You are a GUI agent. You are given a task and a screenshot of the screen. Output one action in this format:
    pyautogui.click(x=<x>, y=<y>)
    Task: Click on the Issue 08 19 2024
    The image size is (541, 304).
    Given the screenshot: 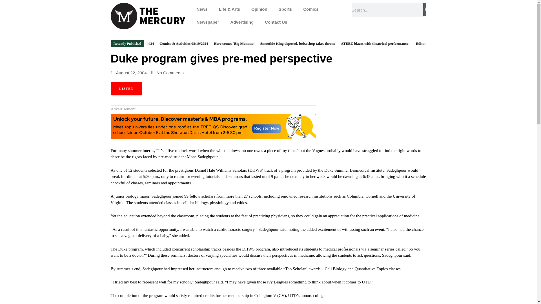 What is the action you would take?
    pyautogui.click(x=154, y=43)
    